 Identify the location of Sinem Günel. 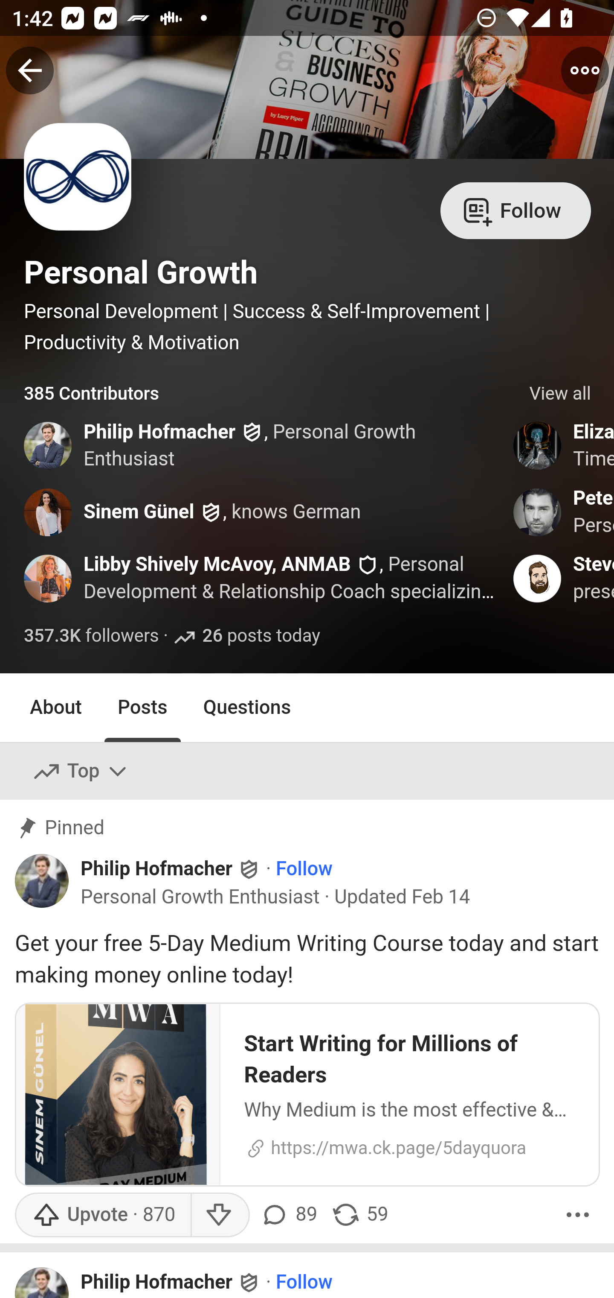
(139, 512).